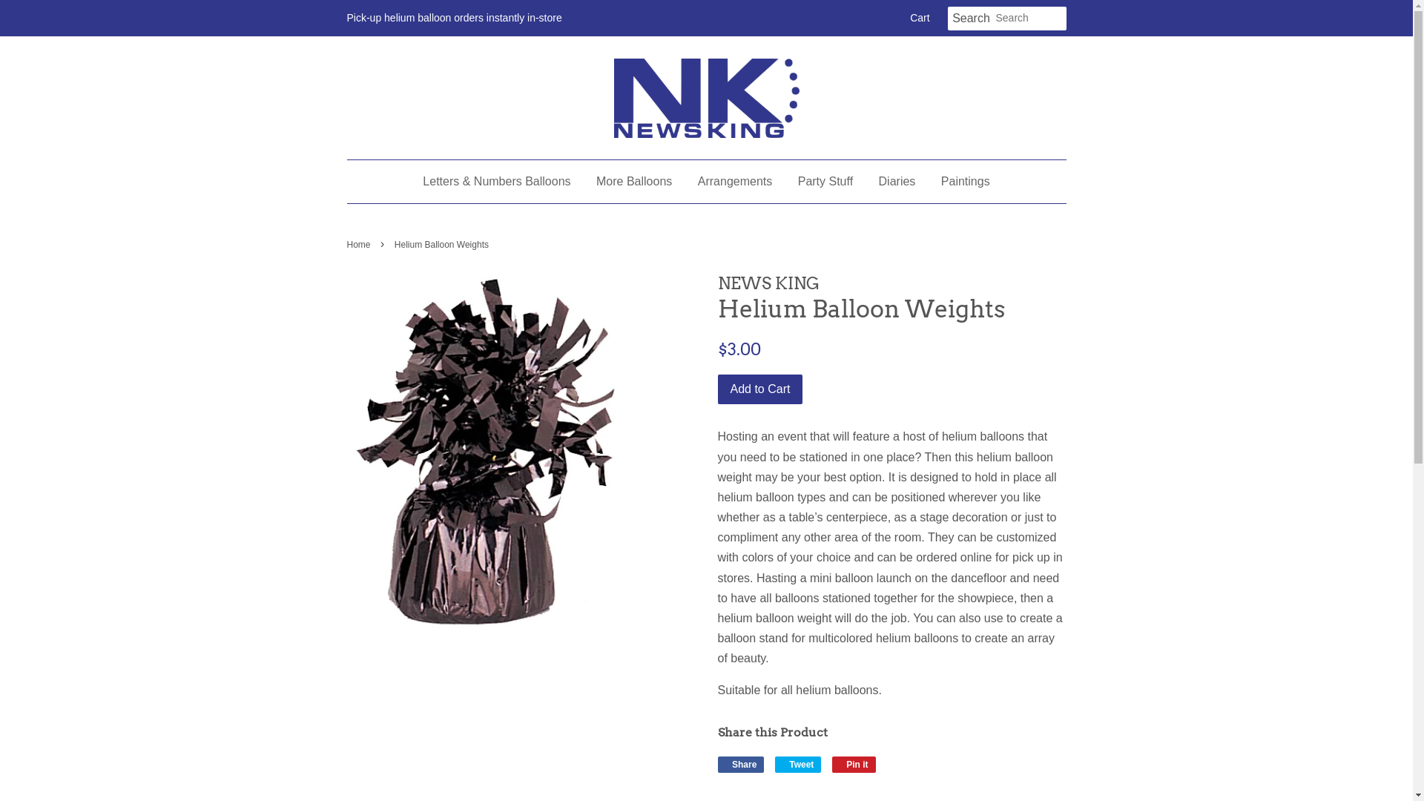 Image resolution: width=1424 pixels, height=801 pixels. Describe the element at coordinates (634, 181) in the screenshot. I see `More Balloons` at that location.